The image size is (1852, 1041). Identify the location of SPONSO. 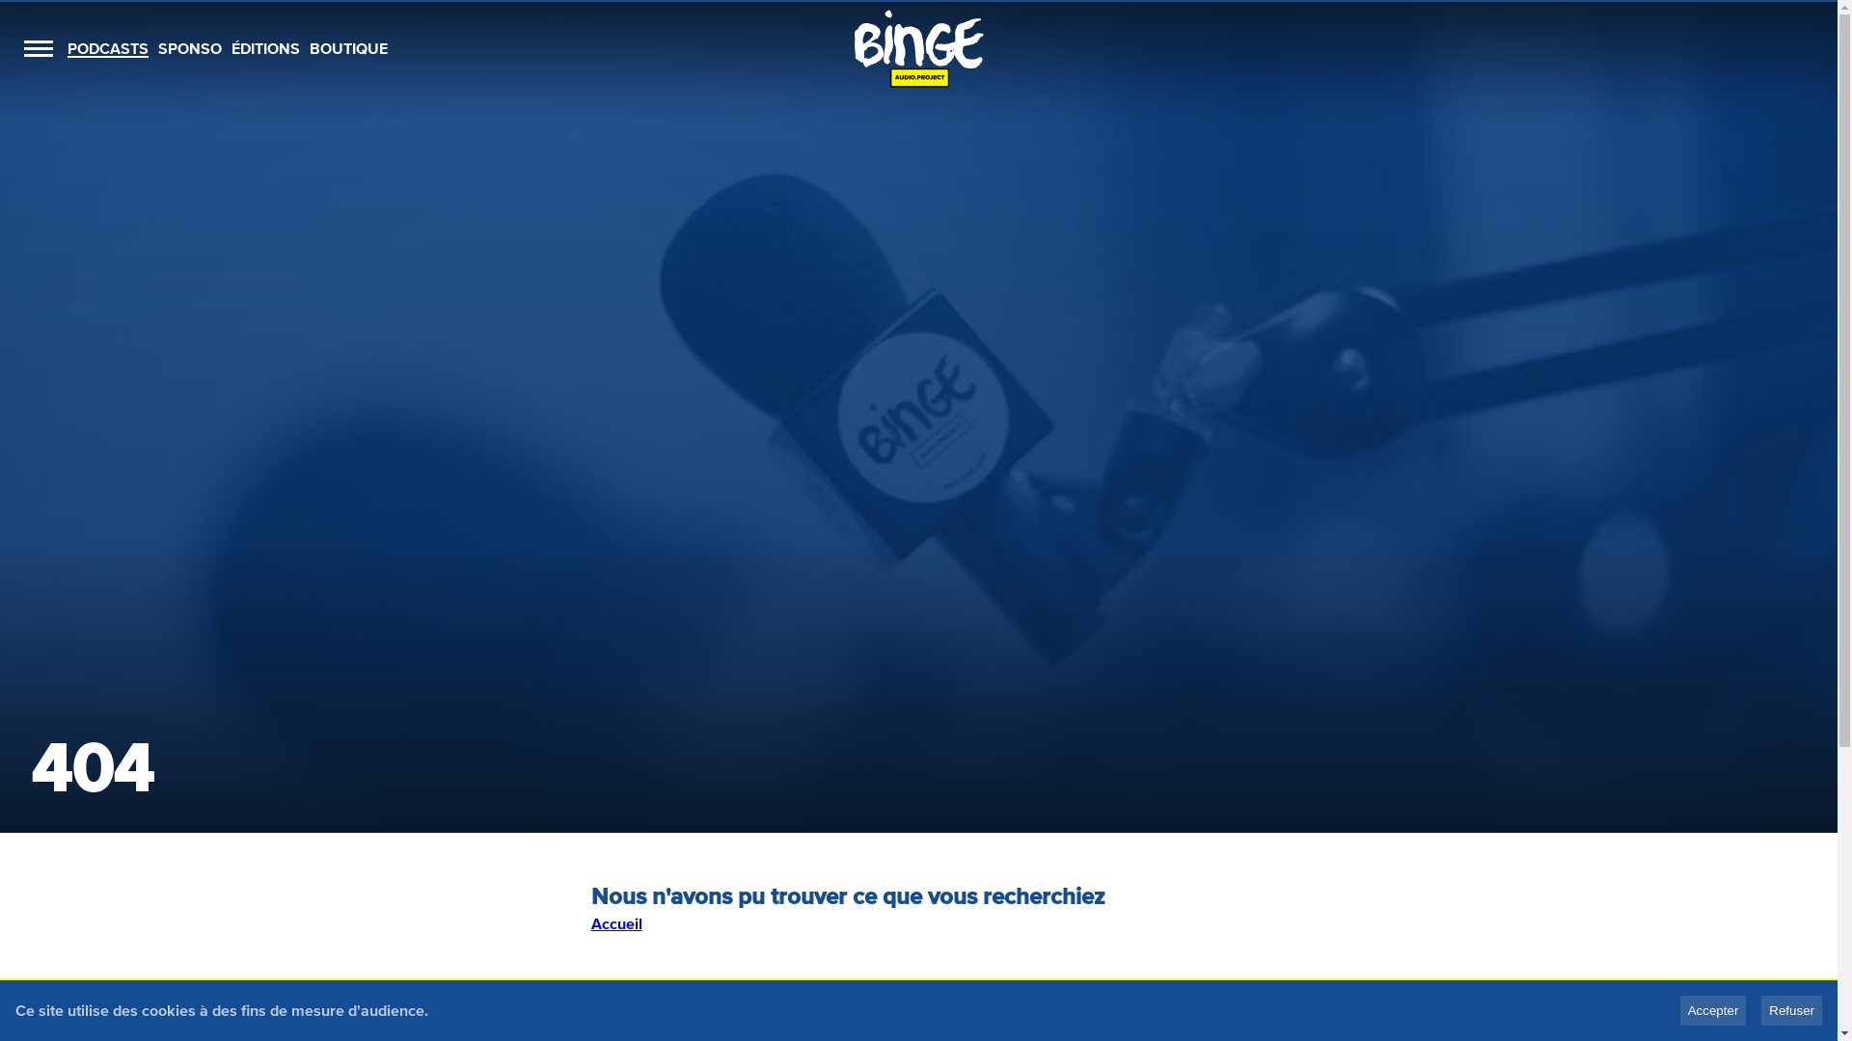
(190, 48).